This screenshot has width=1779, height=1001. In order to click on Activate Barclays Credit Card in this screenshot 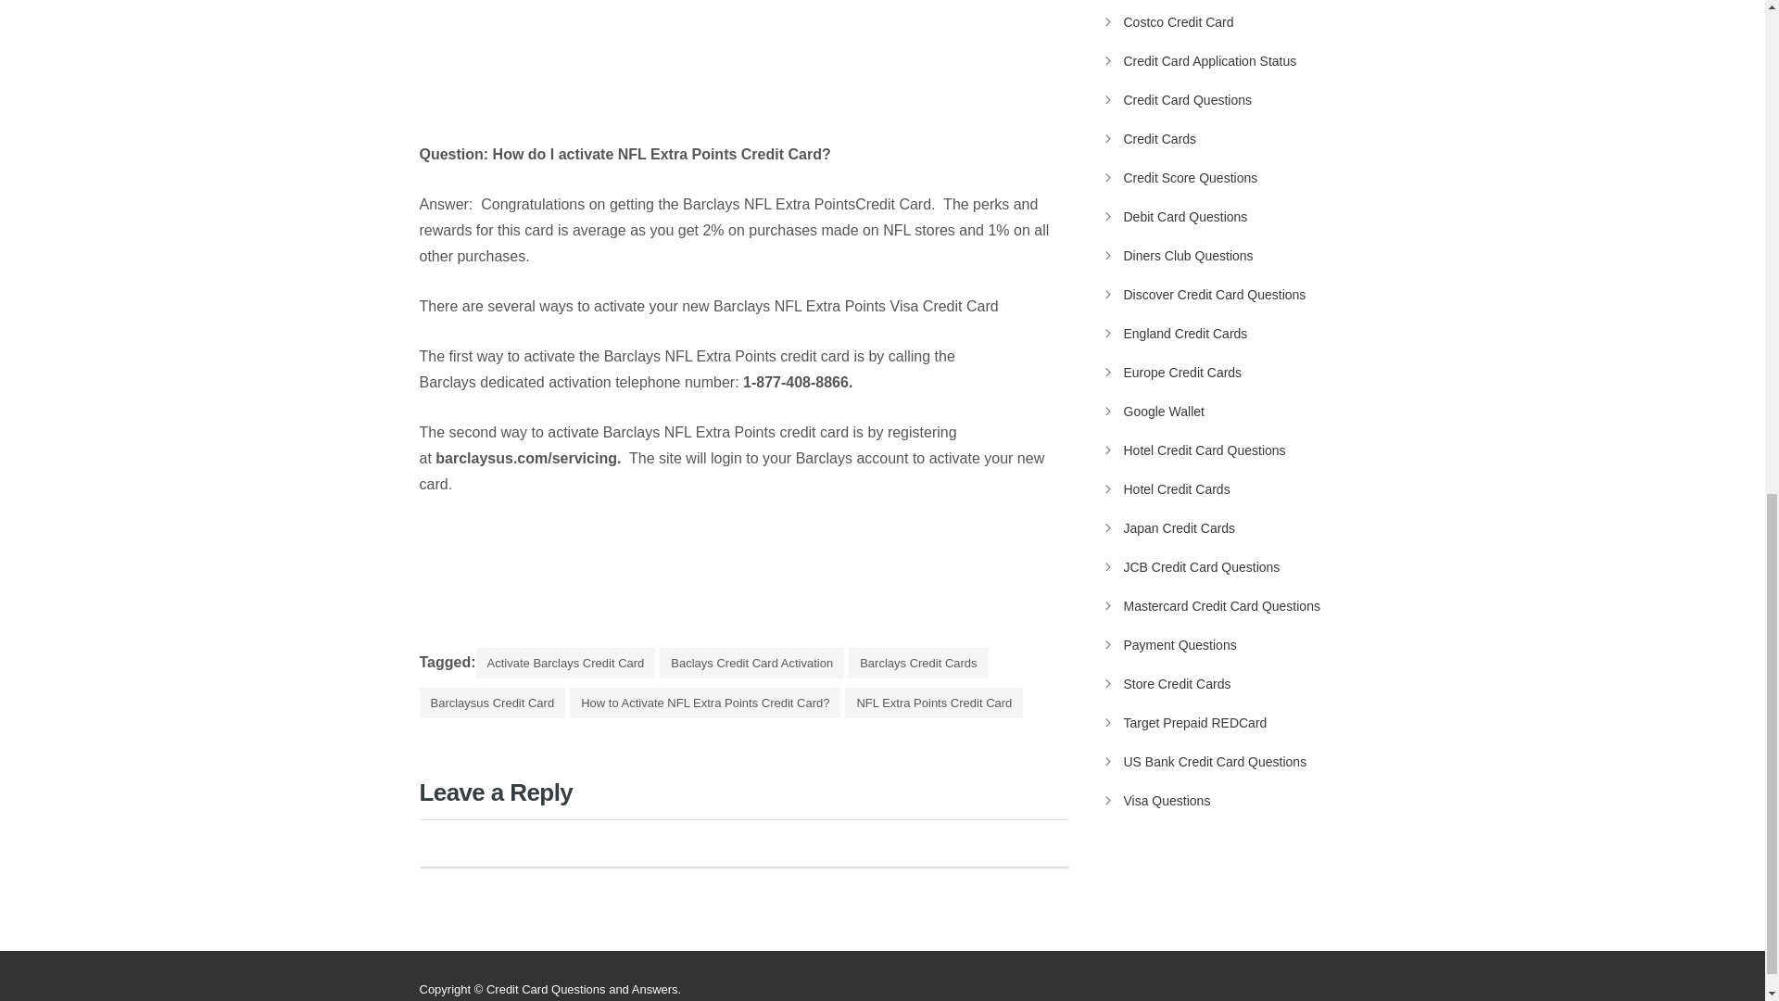, I will do `click(566, 663)`.